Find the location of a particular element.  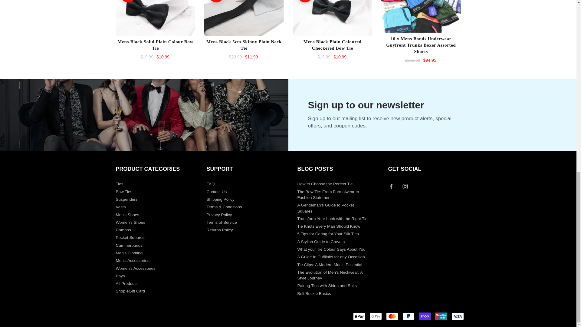

Union Pay is located at coordinates (441, 316).